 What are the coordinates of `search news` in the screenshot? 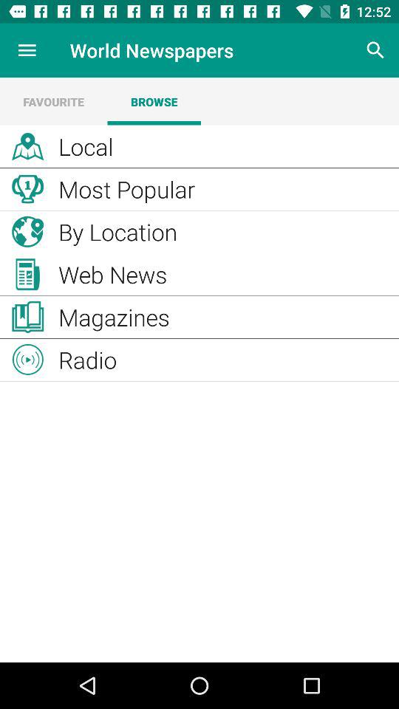 It's located at (375, 50).